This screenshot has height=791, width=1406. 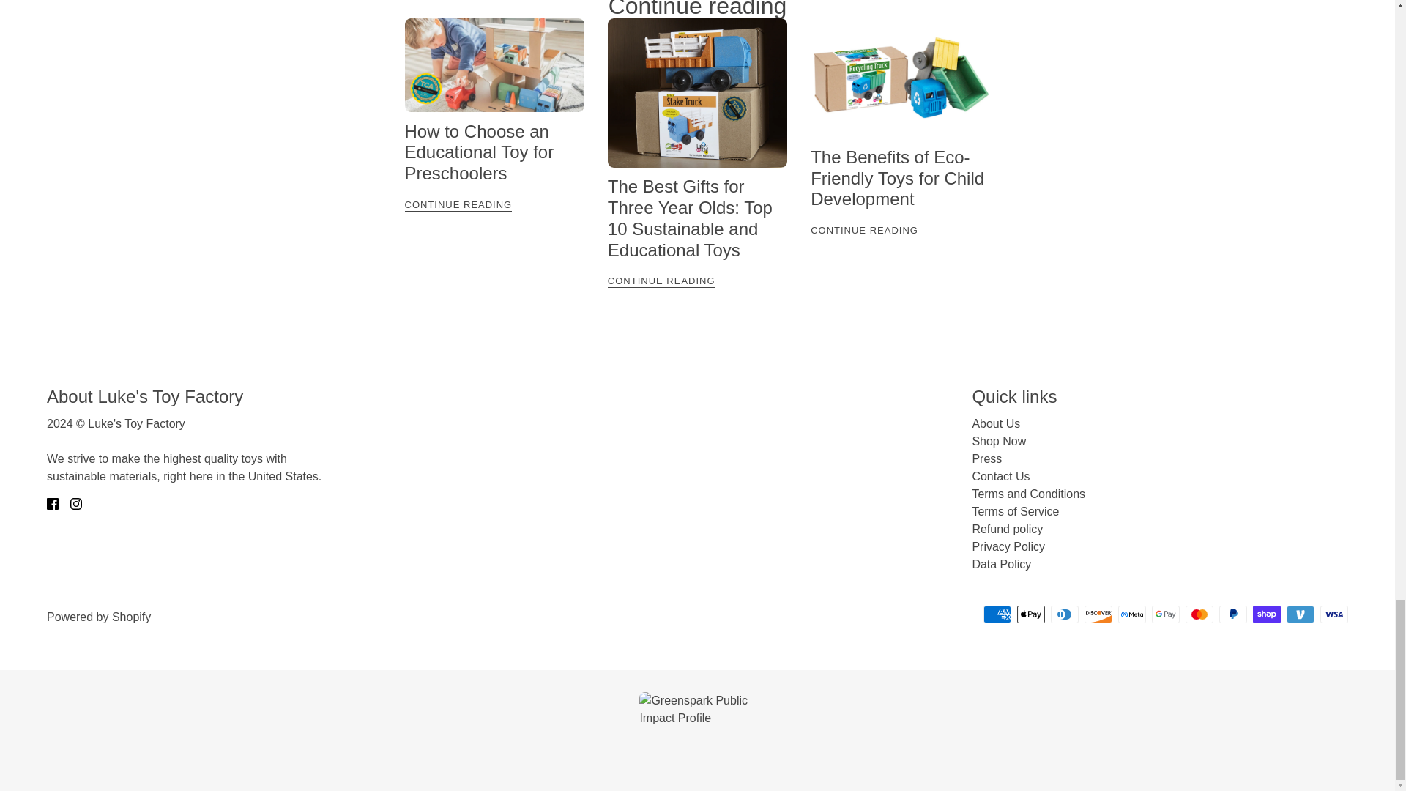 I want to click on About Us, so click(x=996, y=423).